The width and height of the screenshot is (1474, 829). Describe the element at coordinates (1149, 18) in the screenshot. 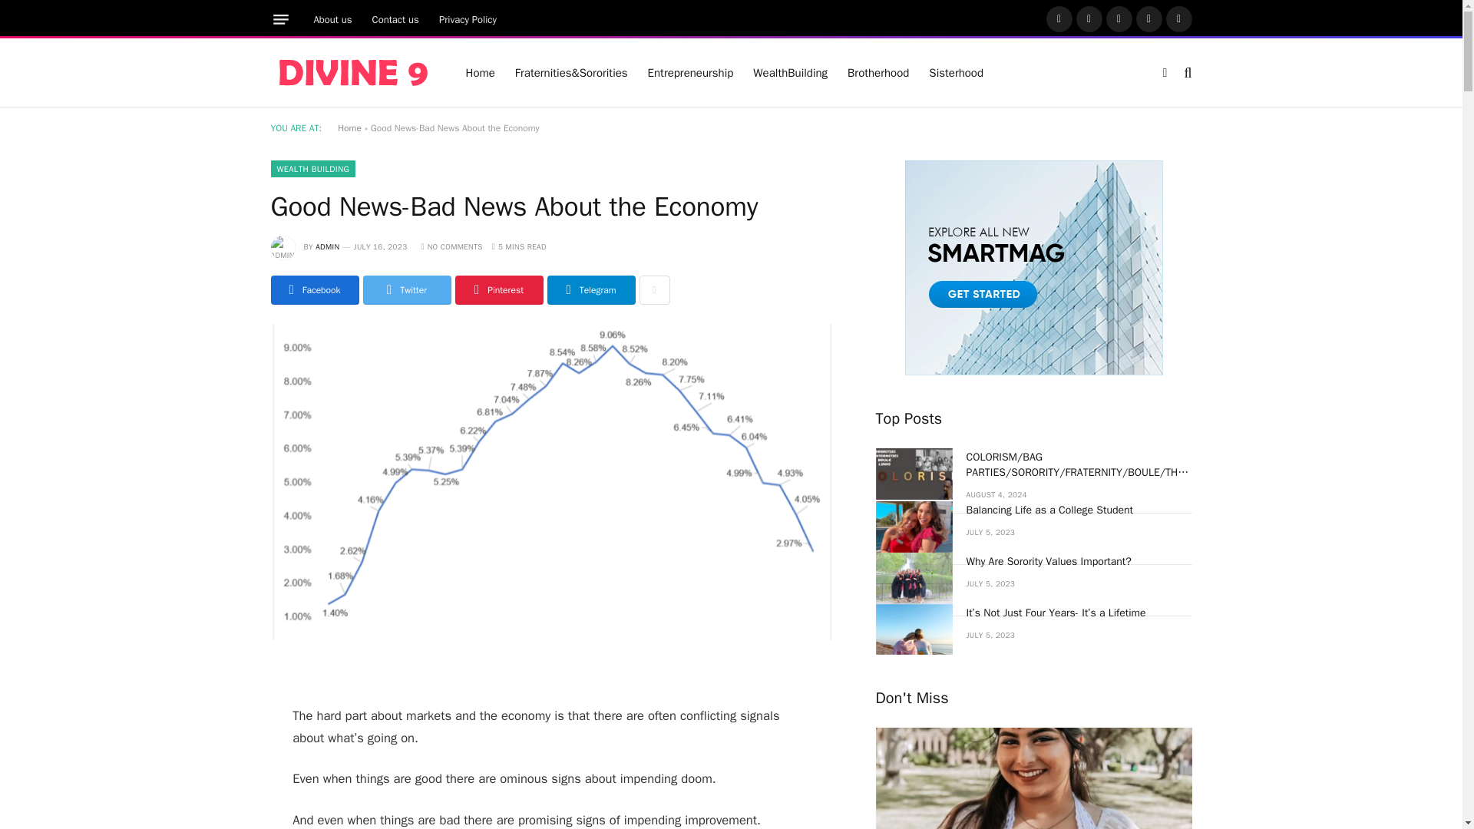

I see `Pinterest` at that location.